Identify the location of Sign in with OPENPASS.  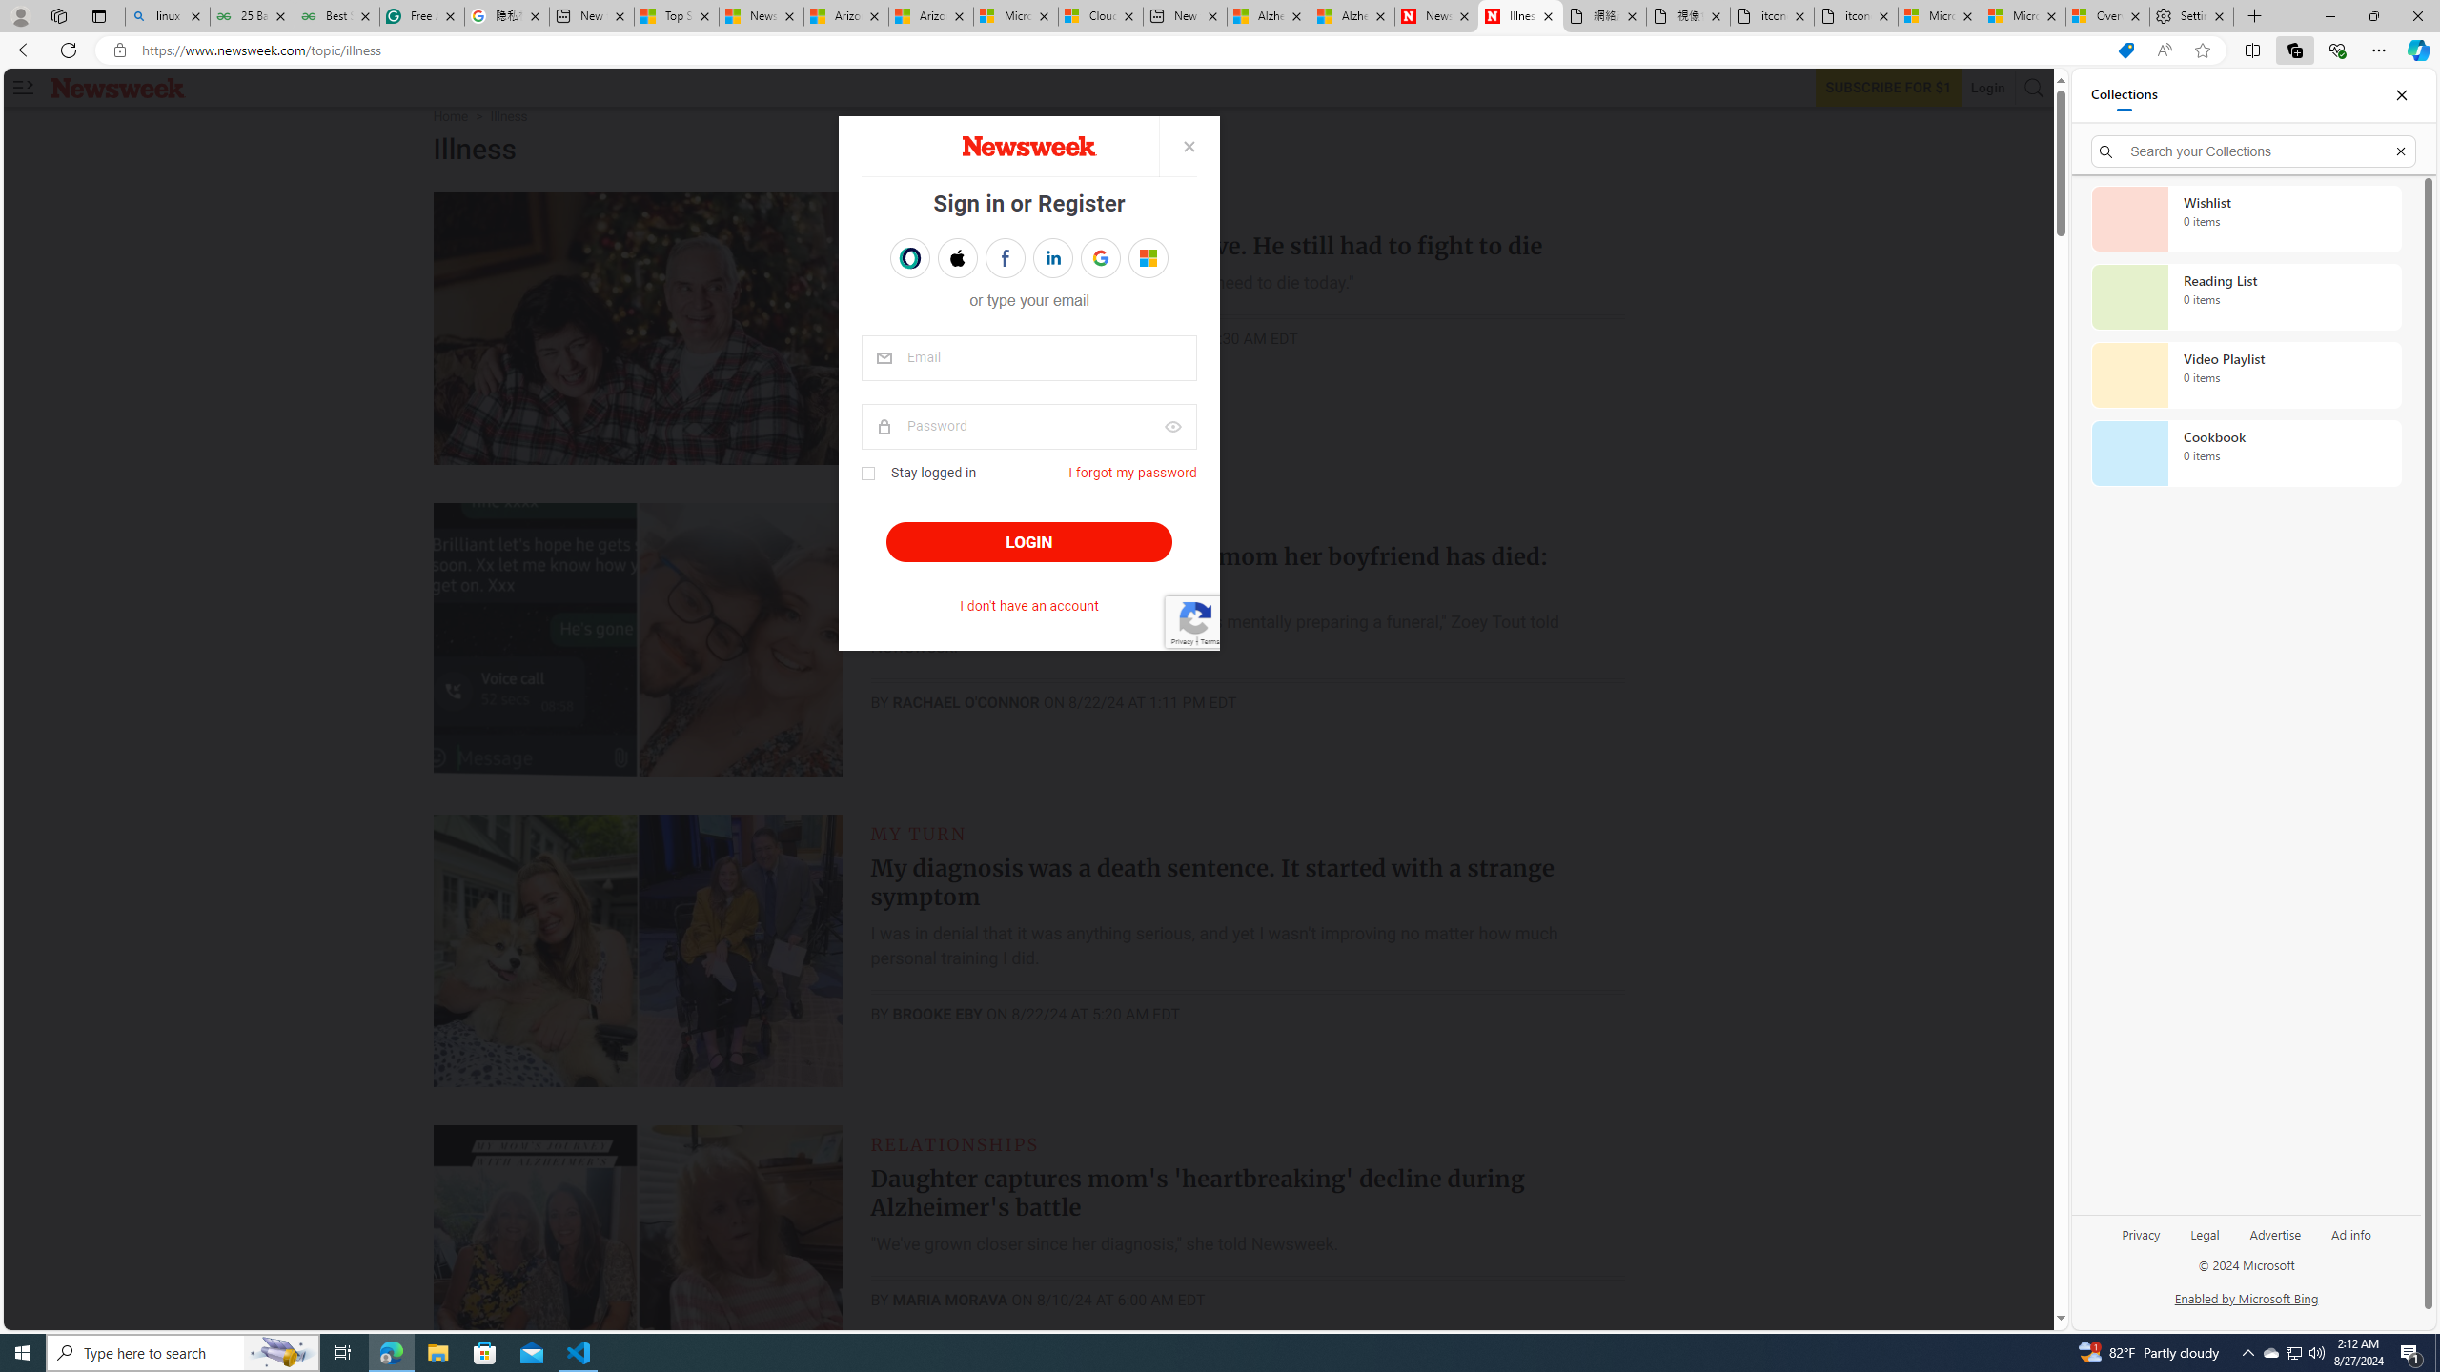
(908, 258).